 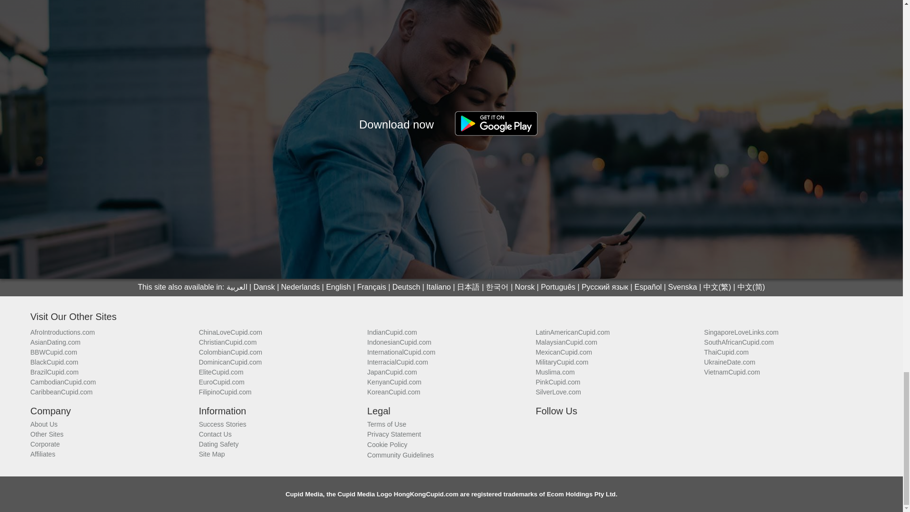 I want to click on English, so click(x=338, y=287).